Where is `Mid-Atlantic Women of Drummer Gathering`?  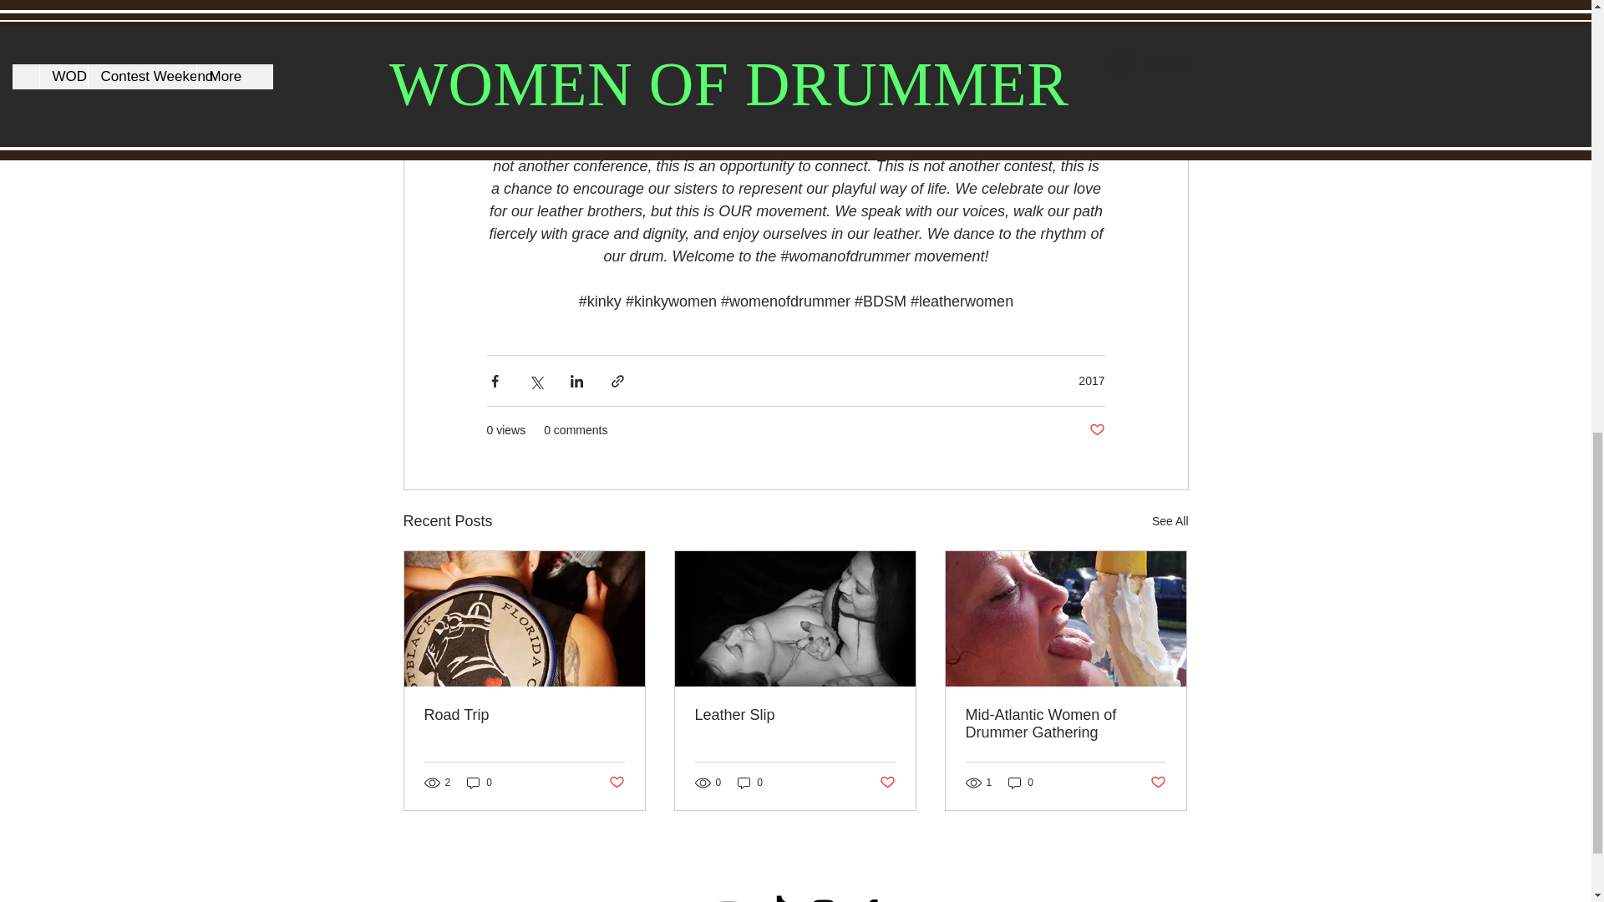
Mid-Atlantic Women of Drummer Gathering is located at coordinates (1065, 723).